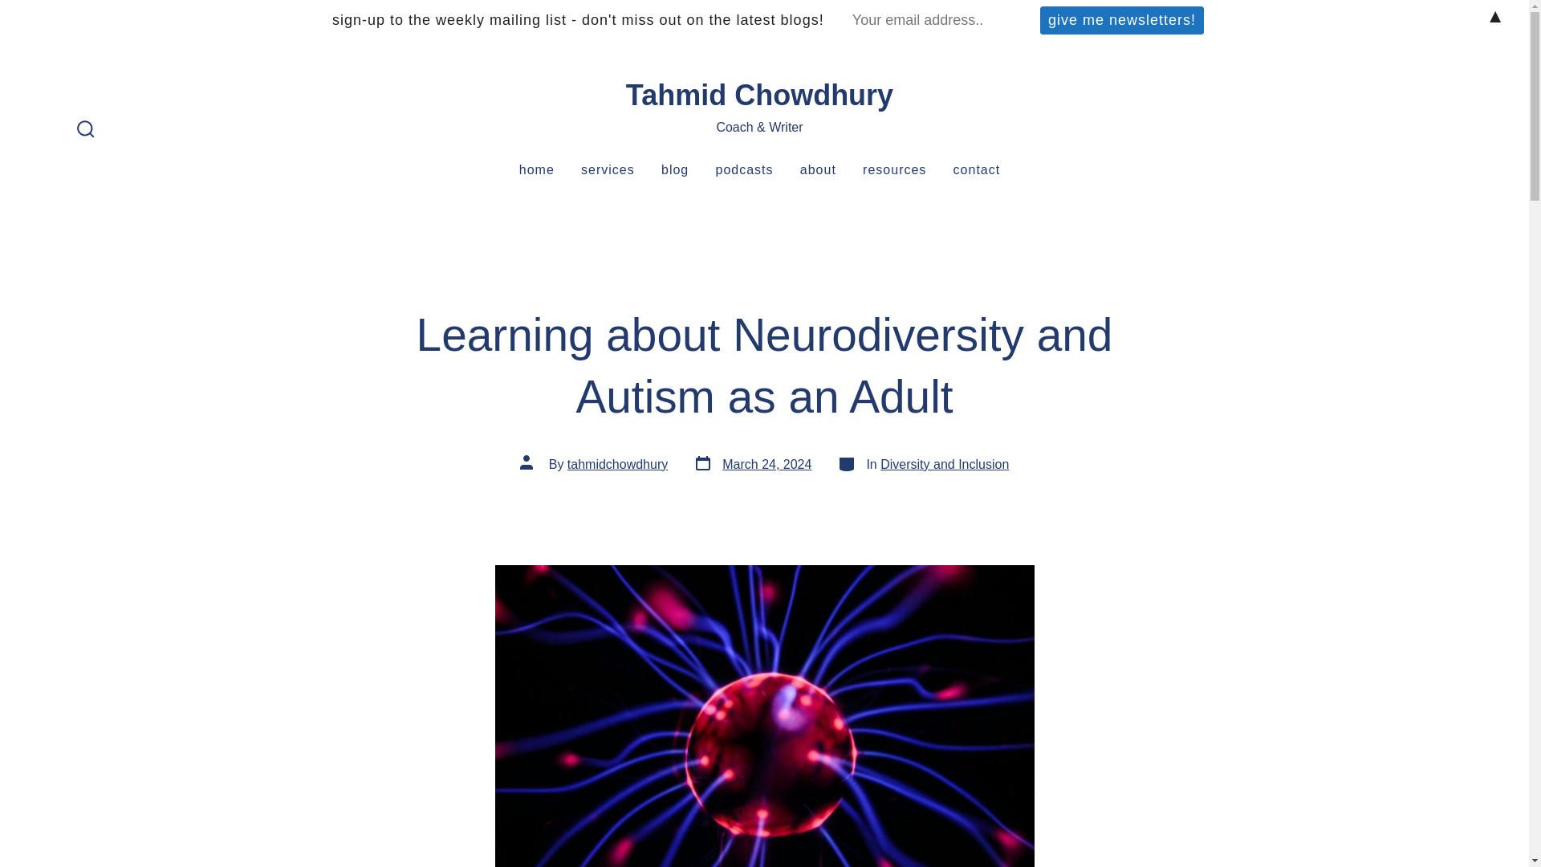 This screenshot has width=1541, height=867. I want to click on search toggle, so click(86, 130).